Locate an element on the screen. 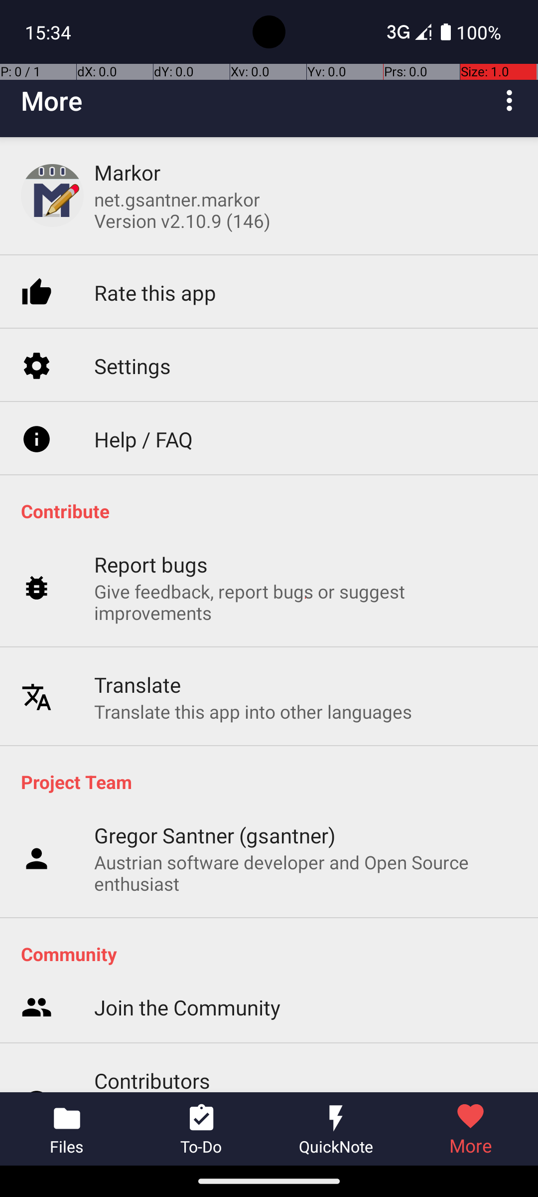  Gregor Santner (gsantner) is located at coordinates (215, 835).